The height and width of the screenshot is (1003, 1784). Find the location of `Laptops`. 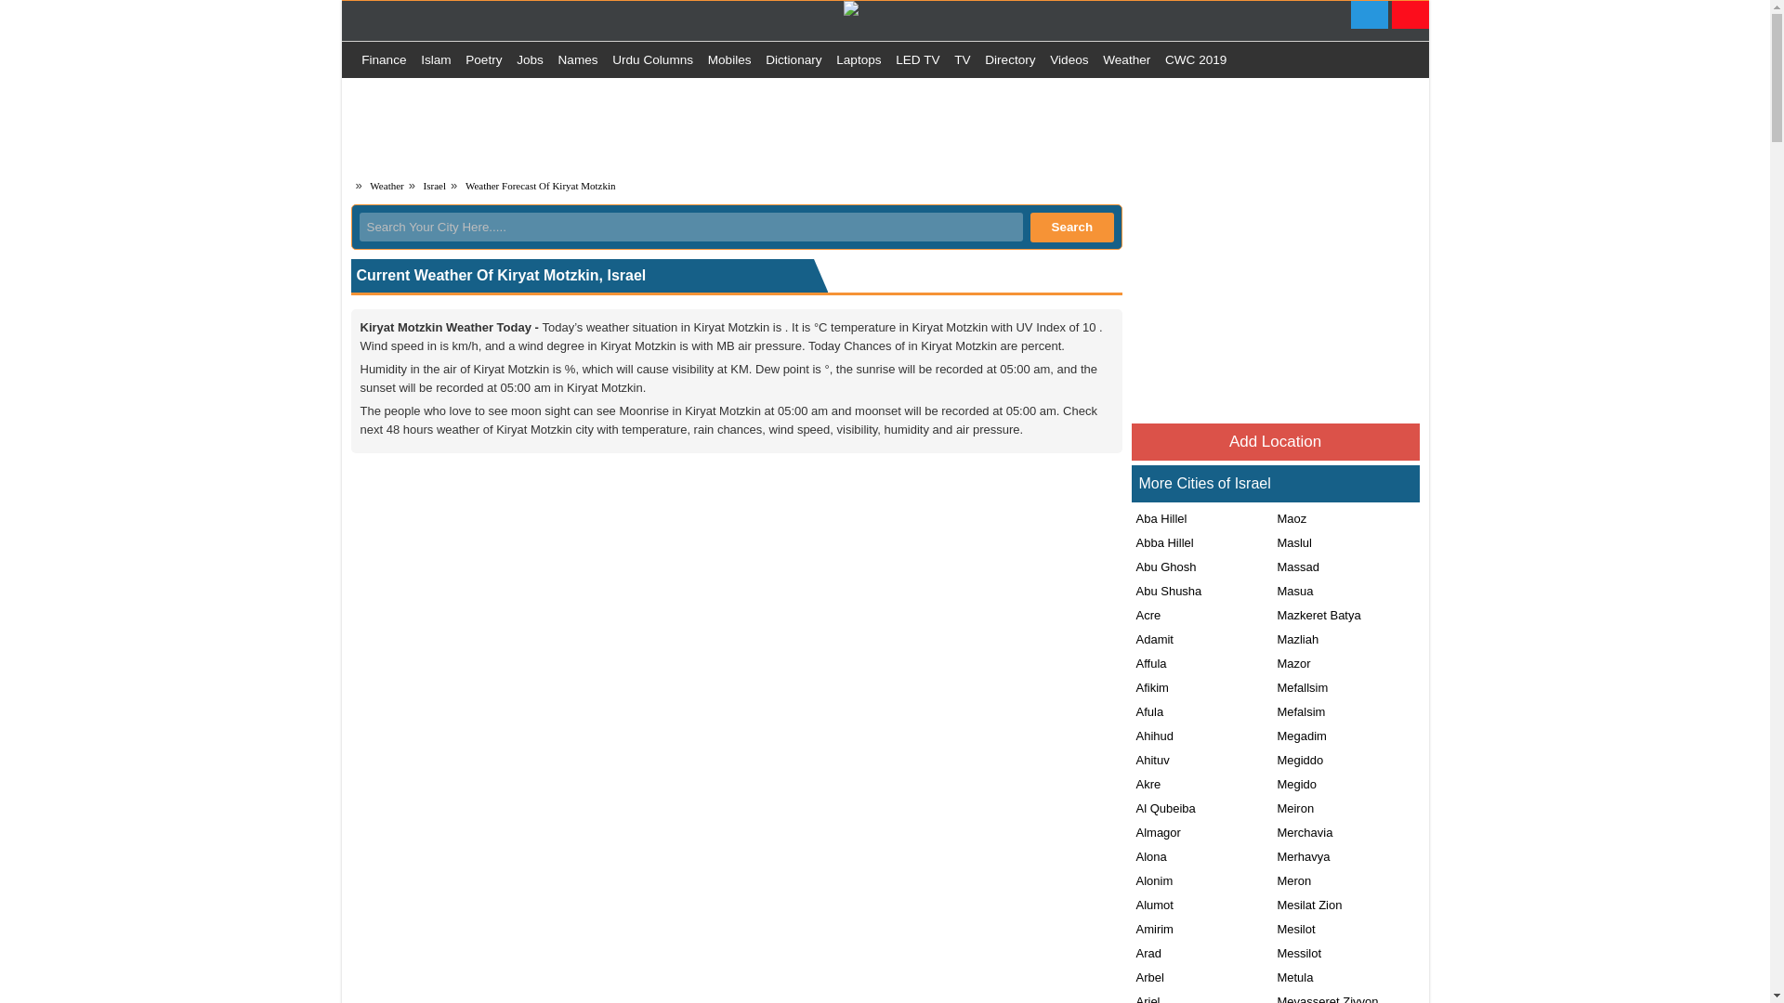

Laptops is located at coordinates (859, 60).